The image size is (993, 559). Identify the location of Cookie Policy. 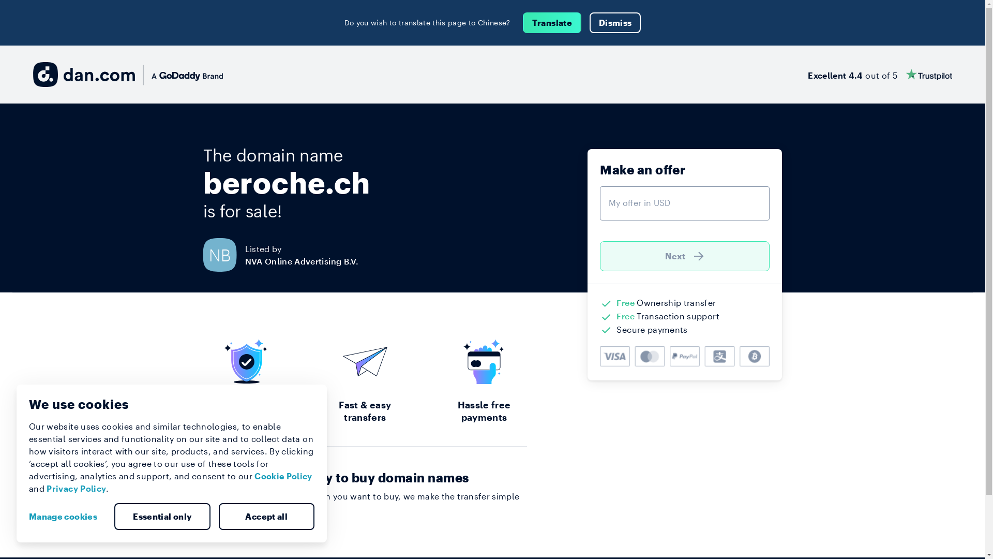
(283, 476).